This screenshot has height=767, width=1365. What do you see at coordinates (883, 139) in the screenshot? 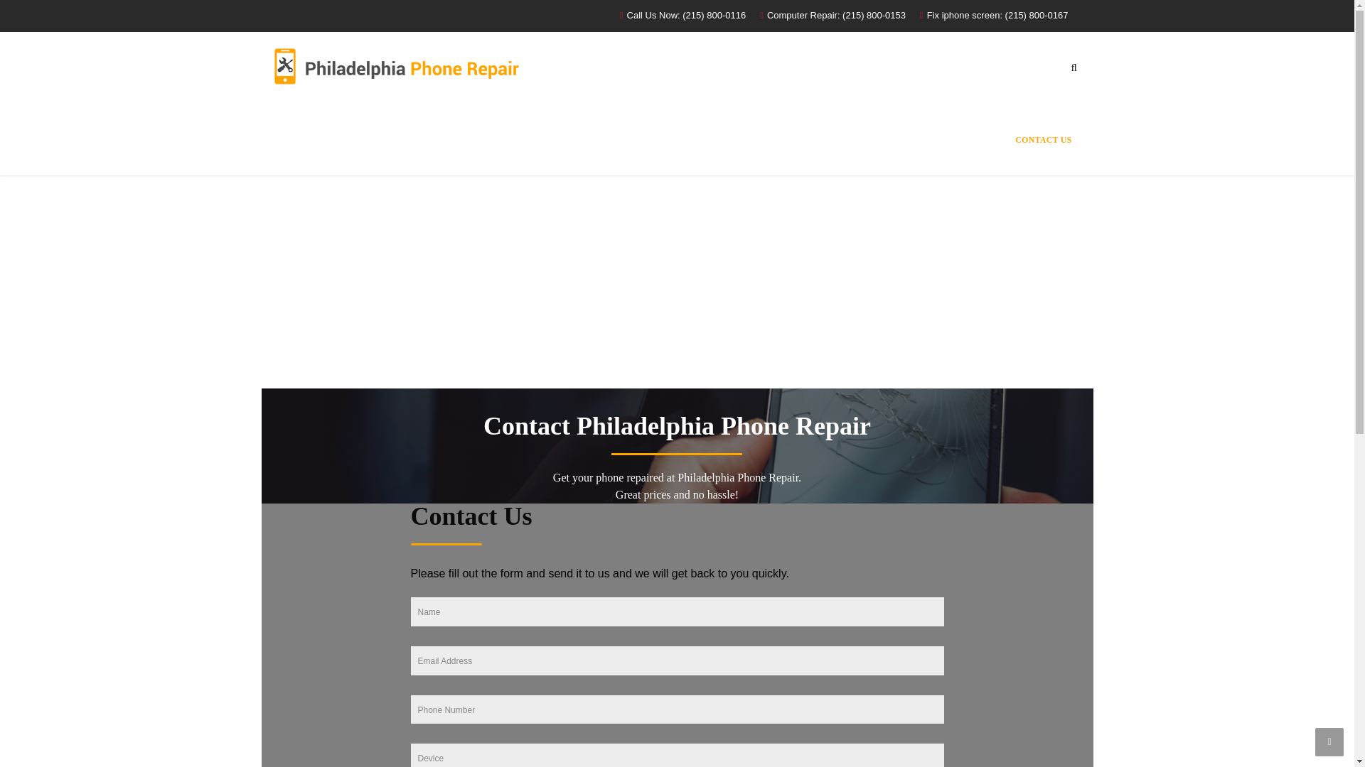
I see `DEVICES WE REPAIR` at bounding box center [883, 139].